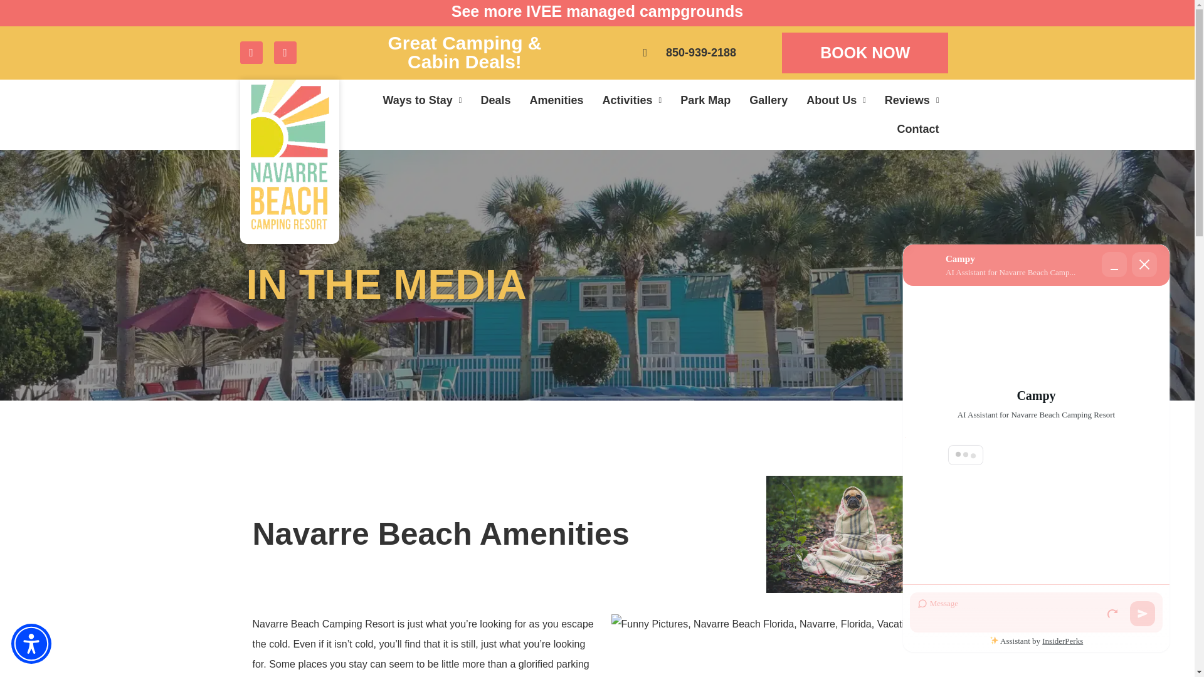  What do you see at coordinates (865, 53) in the screenshot?
I see `BOOK NOW` at bounding box center [865, 53].